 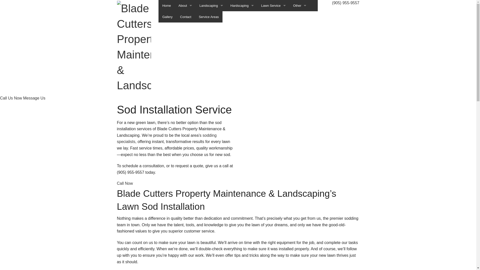 I want to click on Sprinkler Installation, so click(x=300, y=95).